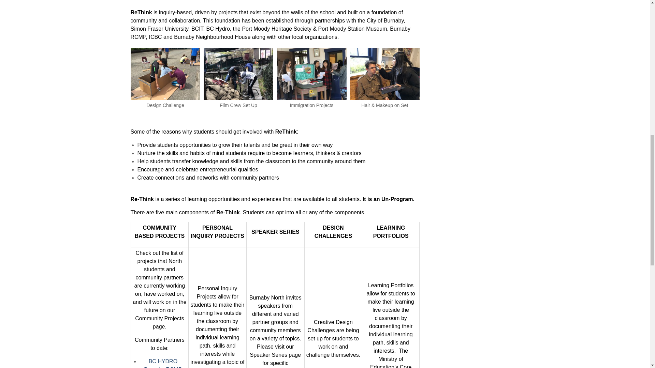 The width and height of the screenshot is (655, 368). I want to click on Burnaby RCMP, so click(163, 367).